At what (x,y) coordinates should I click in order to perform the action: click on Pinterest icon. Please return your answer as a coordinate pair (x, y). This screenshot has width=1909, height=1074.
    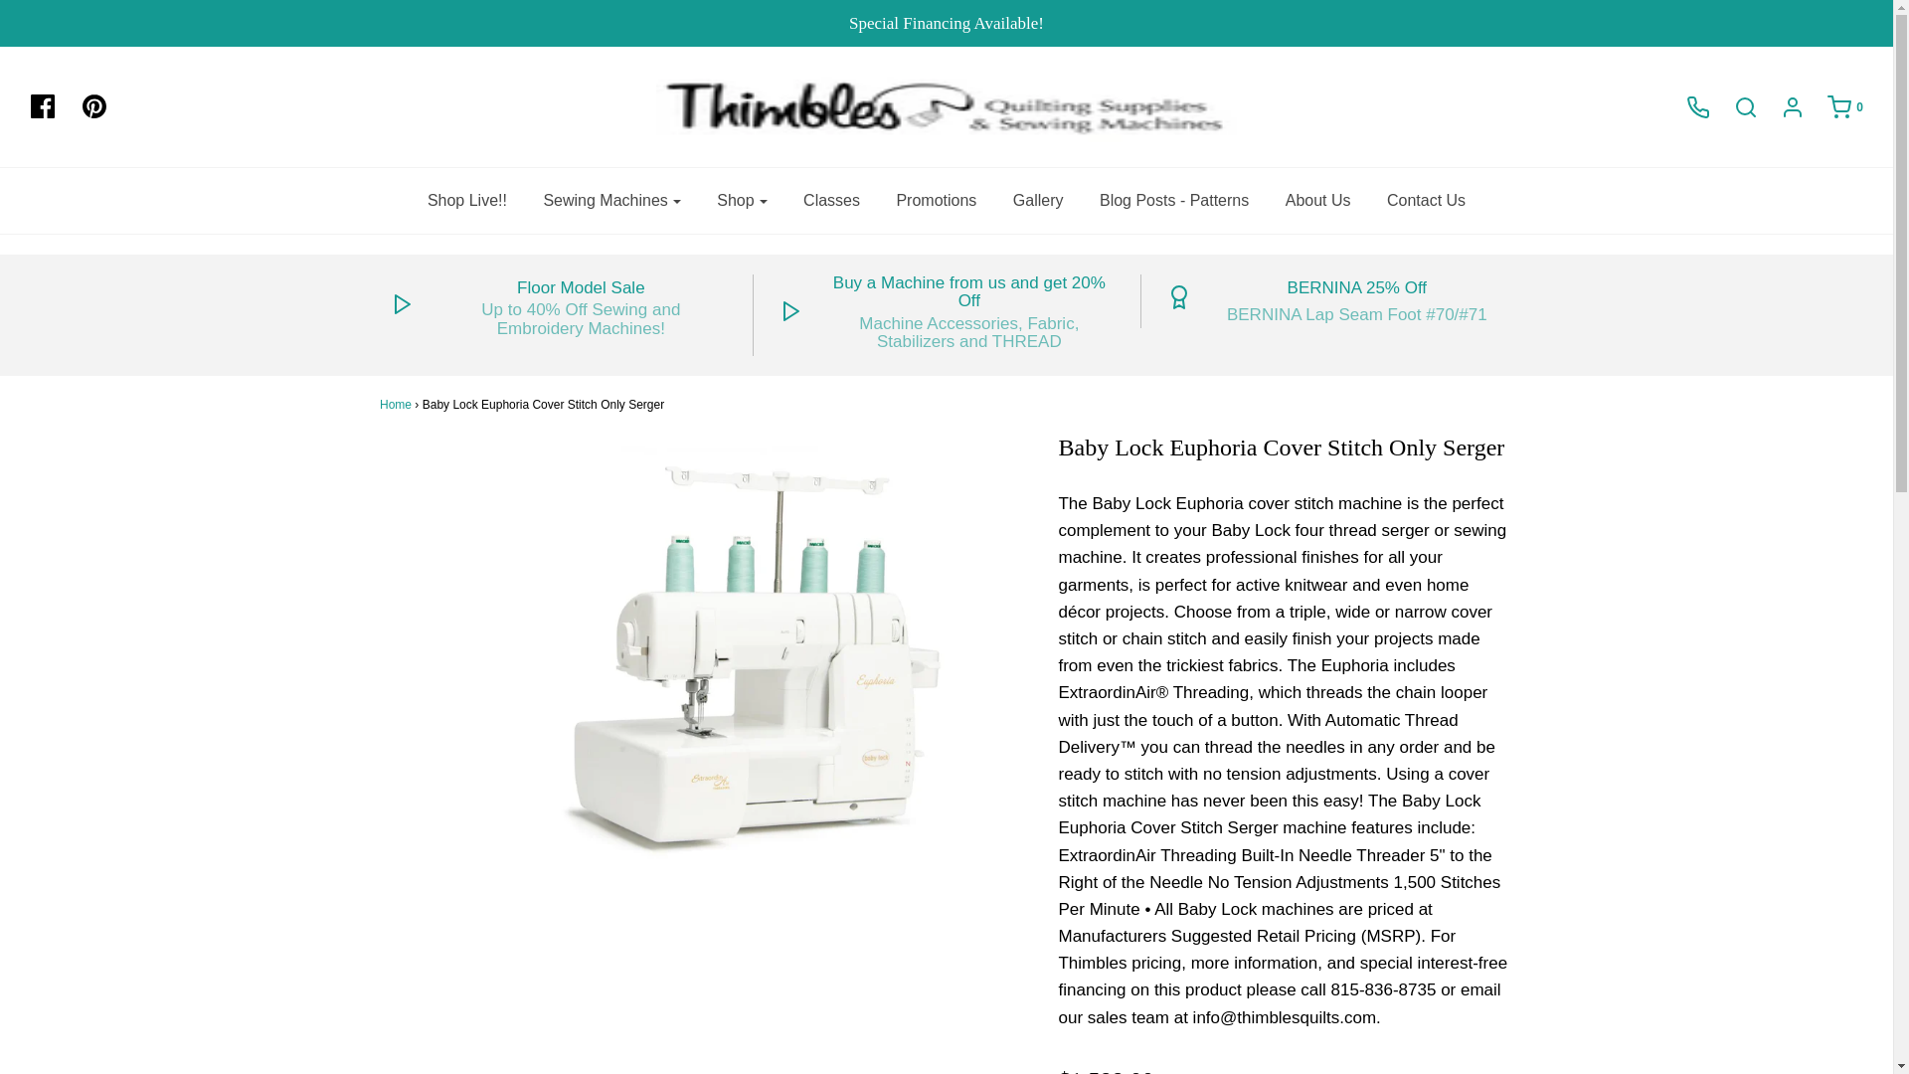
    Looking at the image, I should click on (103, 107).